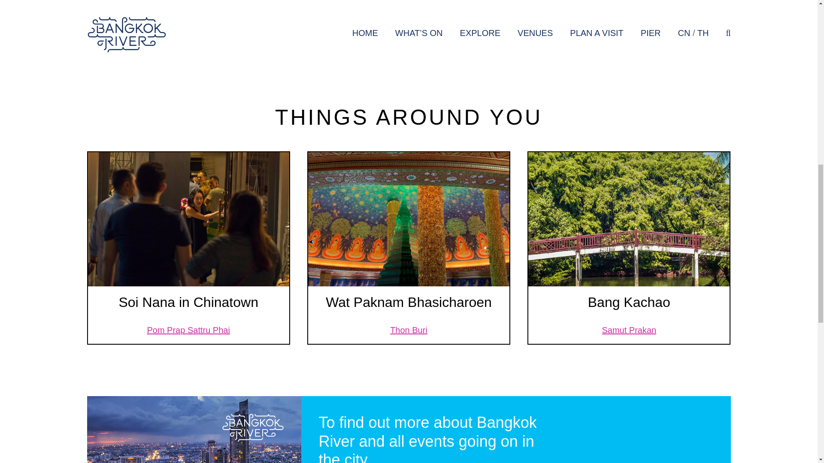 The height and width of the screenshot is (463, 824). Describe the element at coordinates (433, 27) in the screenshot. I see `Email` at that location.